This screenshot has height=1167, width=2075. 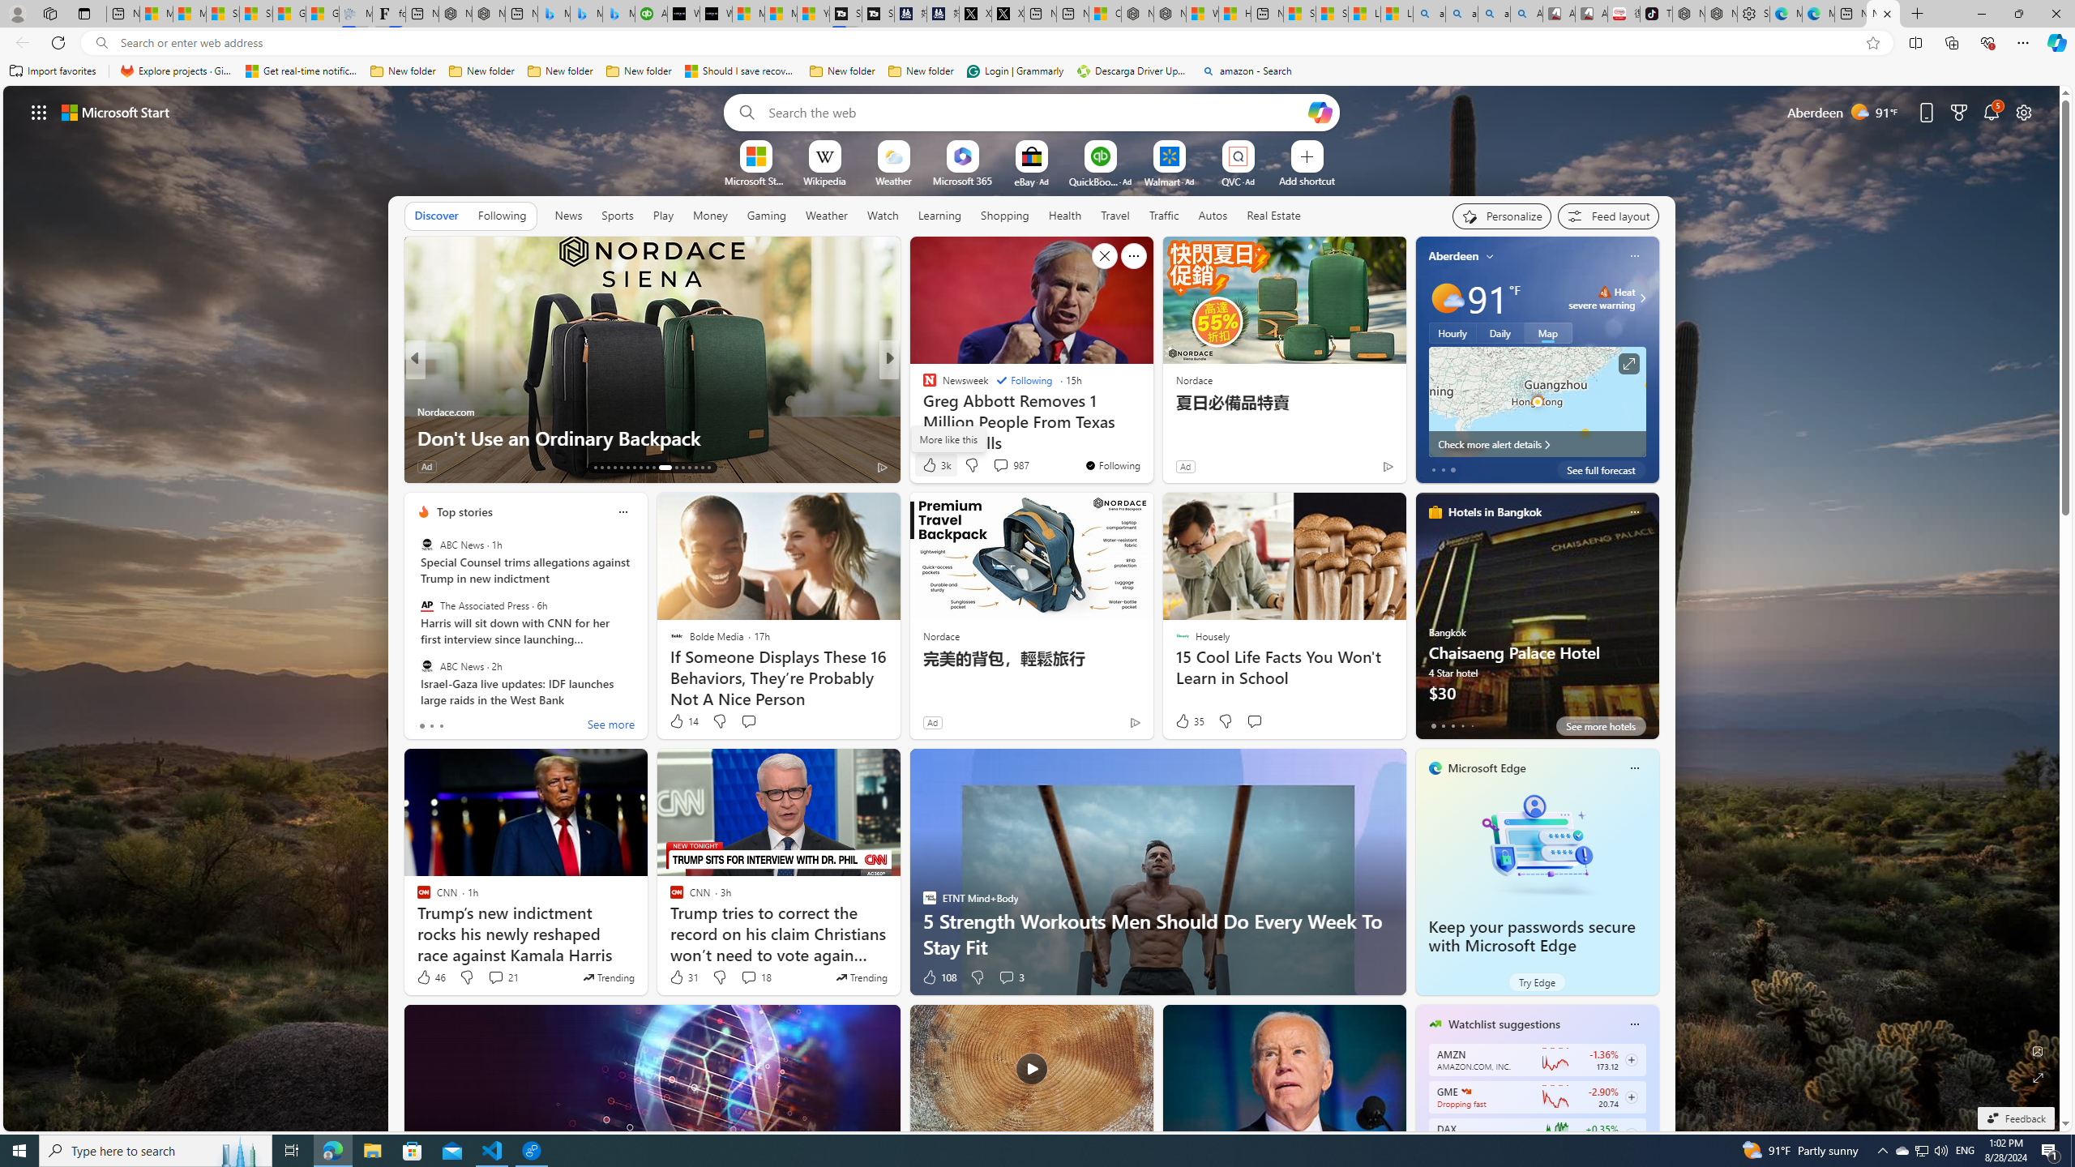 I want to click on Nordace Siena Pro 15 Backpack, so click(x=1721, y=14).